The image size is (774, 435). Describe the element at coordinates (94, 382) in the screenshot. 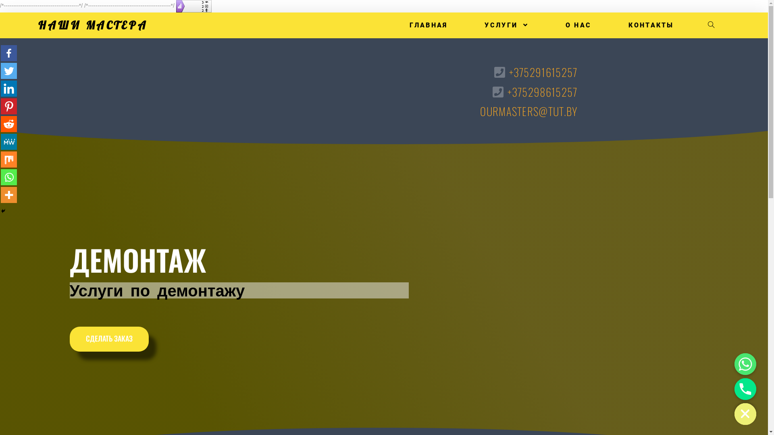

I see `https://ourmasters.by/` at that location.